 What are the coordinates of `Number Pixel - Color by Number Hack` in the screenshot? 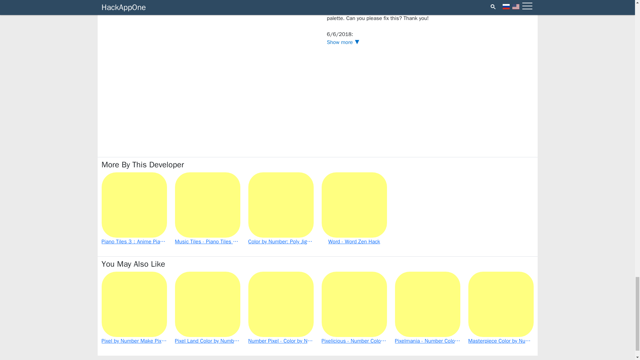 It's located at (281, 308).